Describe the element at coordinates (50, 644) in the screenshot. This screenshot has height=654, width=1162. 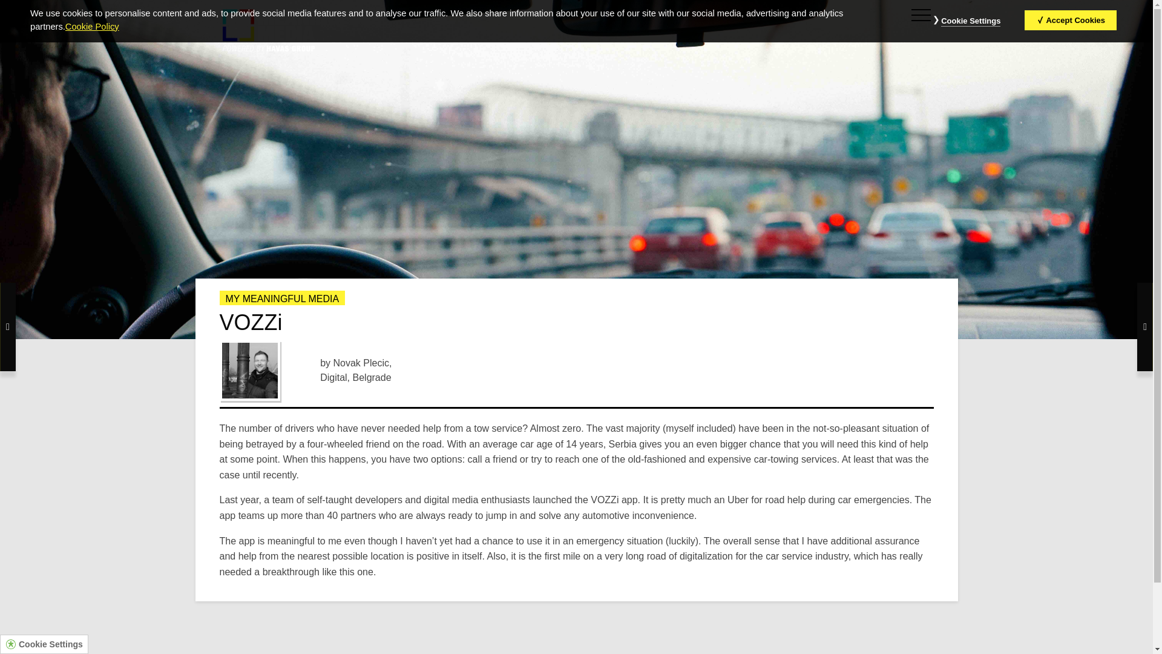
I see `Cookie Settings` at that location.